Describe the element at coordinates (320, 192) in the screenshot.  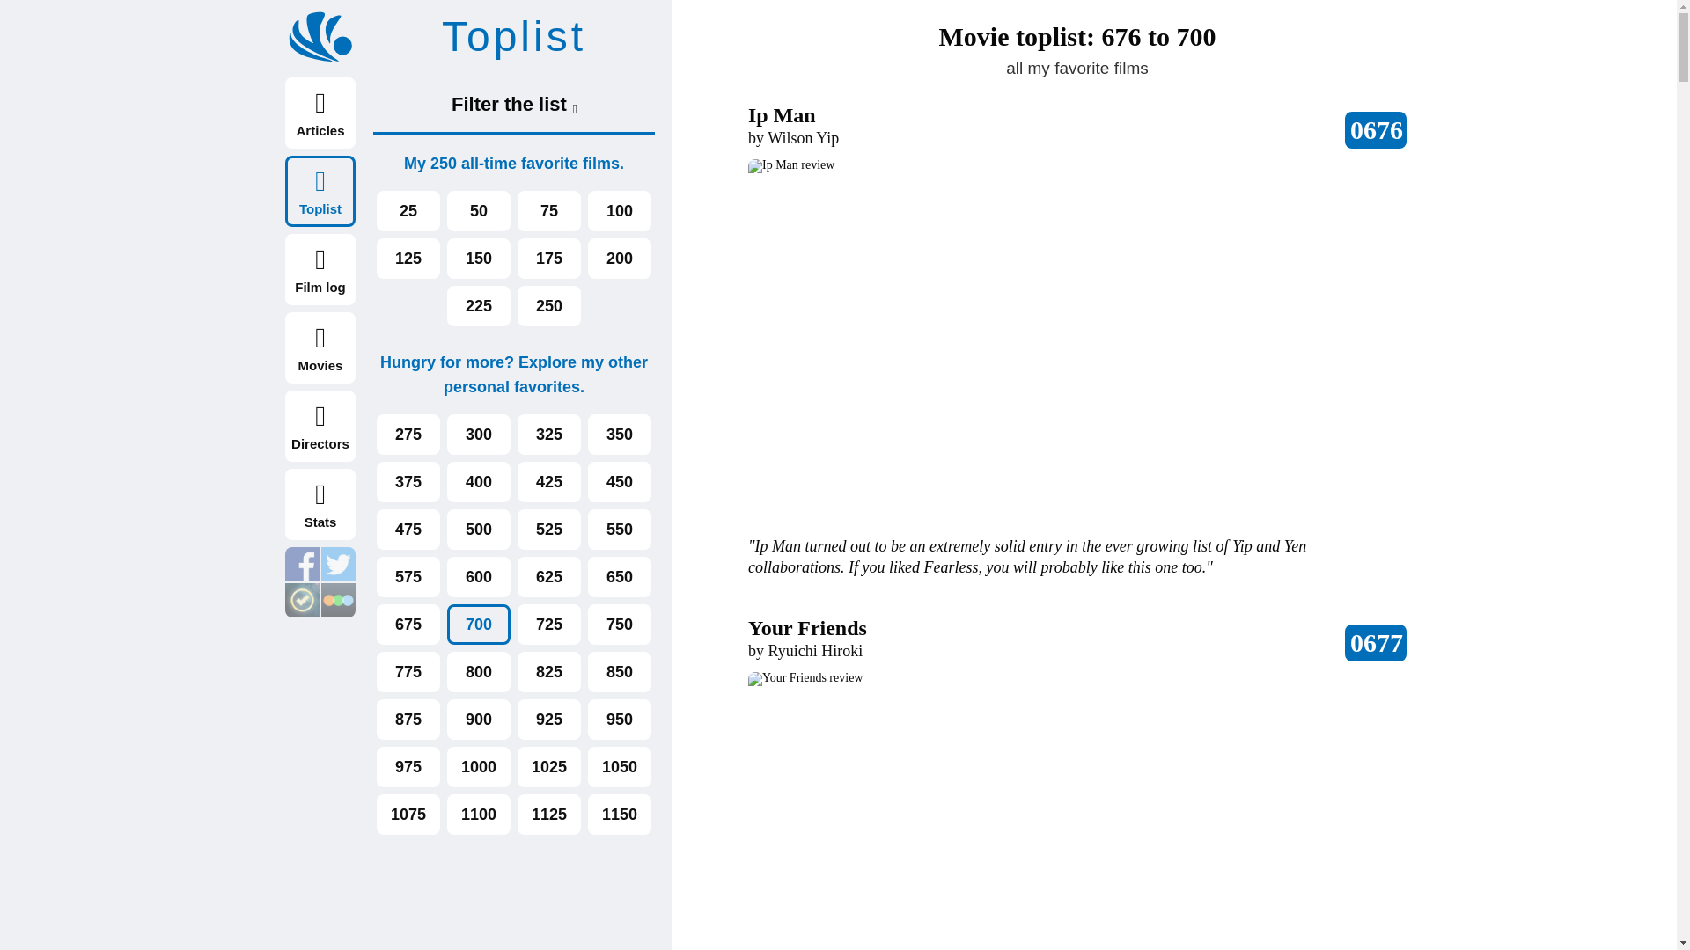
I see `Toplist` at that location.